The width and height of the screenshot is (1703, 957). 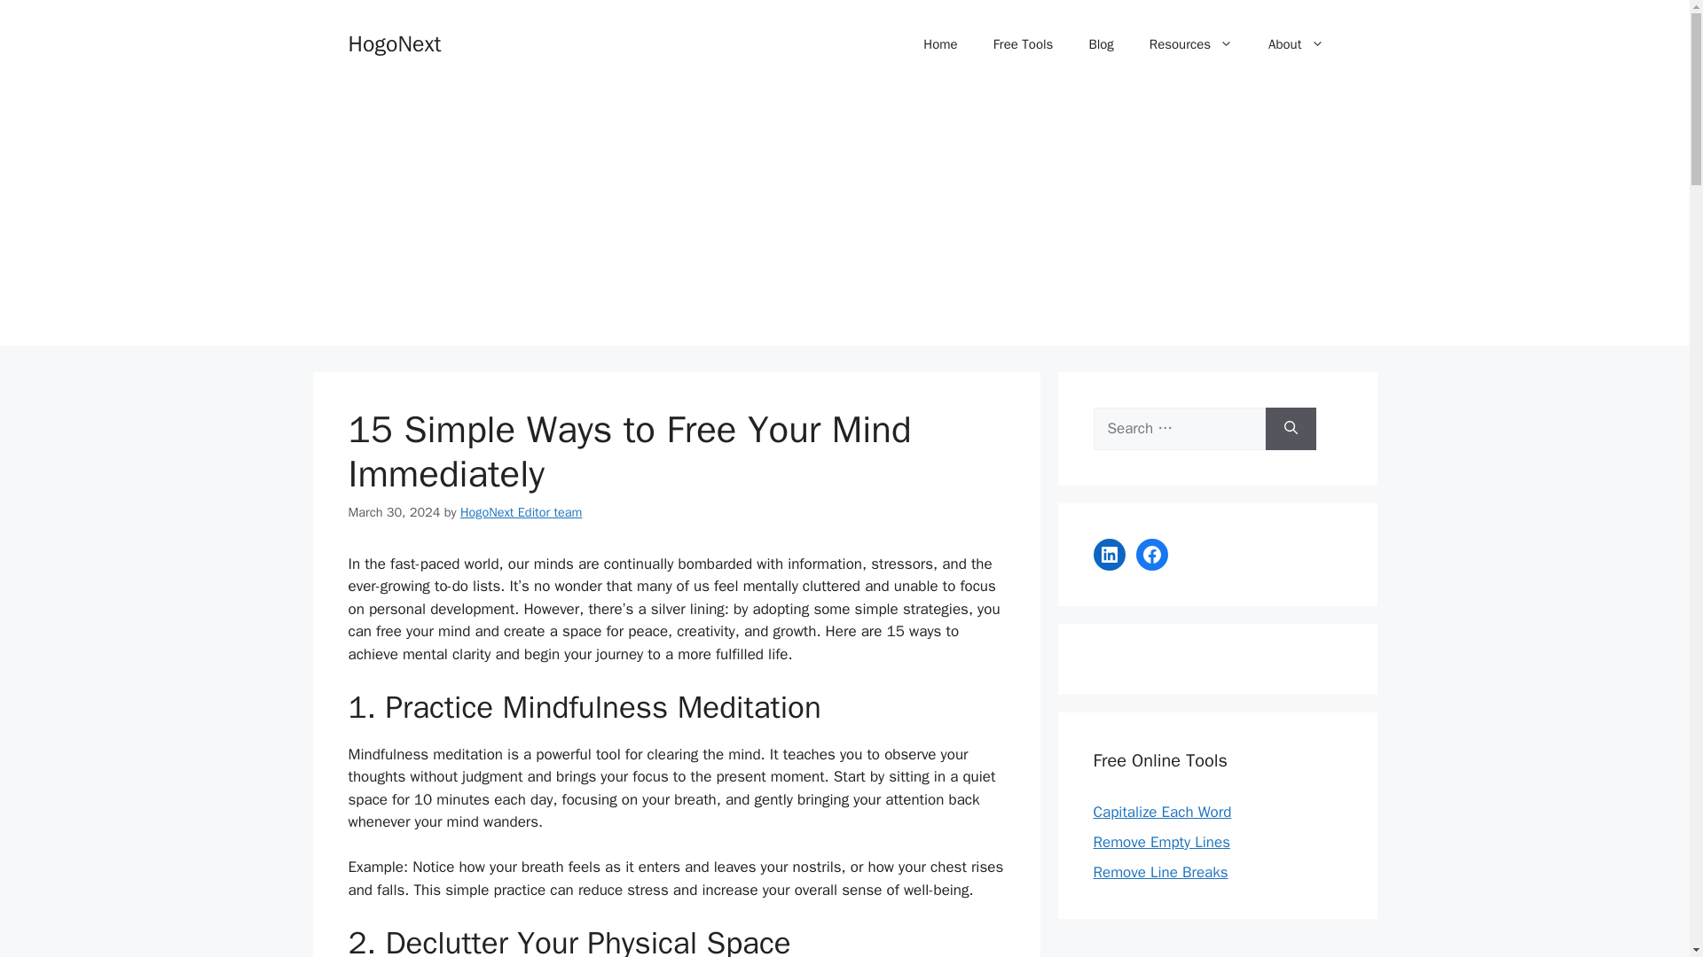 I want to click on HogoNext, so click(x=394, y=43).